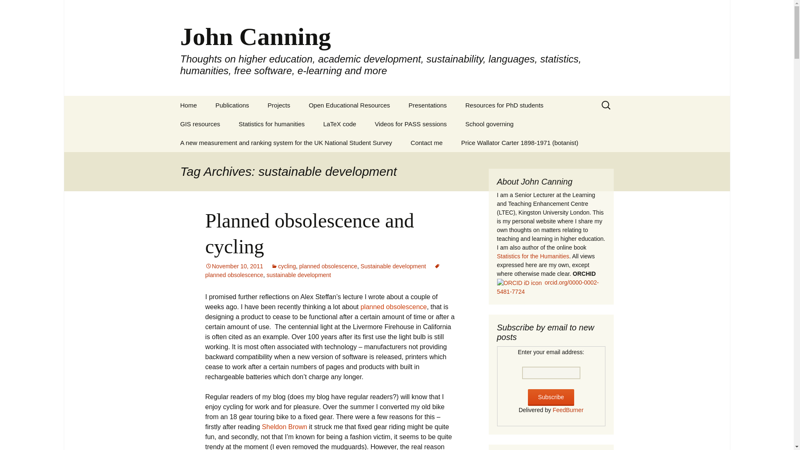 This screenshot has height=450, width=800. What do you see at coordinates (328, 266) in the screenshot?
I see `planned obsolescence` at bounding box center [328, 266].